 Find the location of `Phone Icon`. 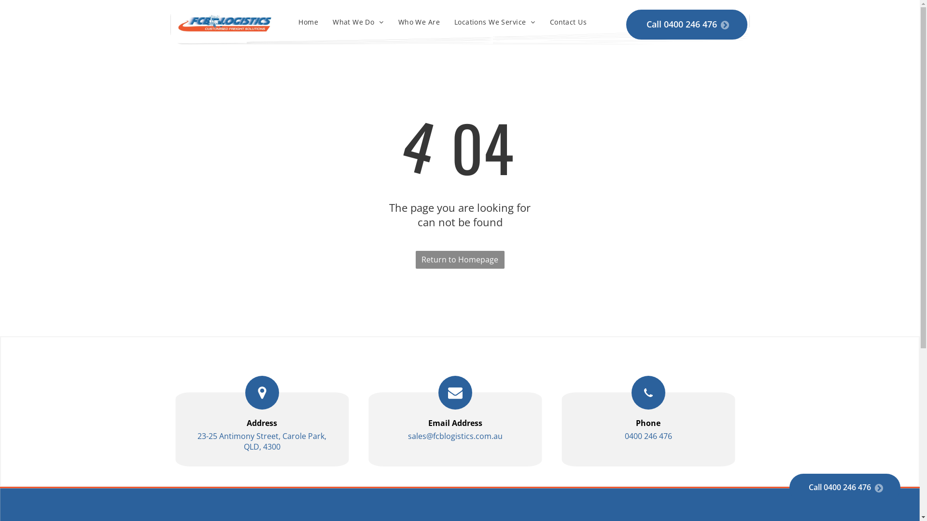

Phone Icon is located at coordinates (648, 393).